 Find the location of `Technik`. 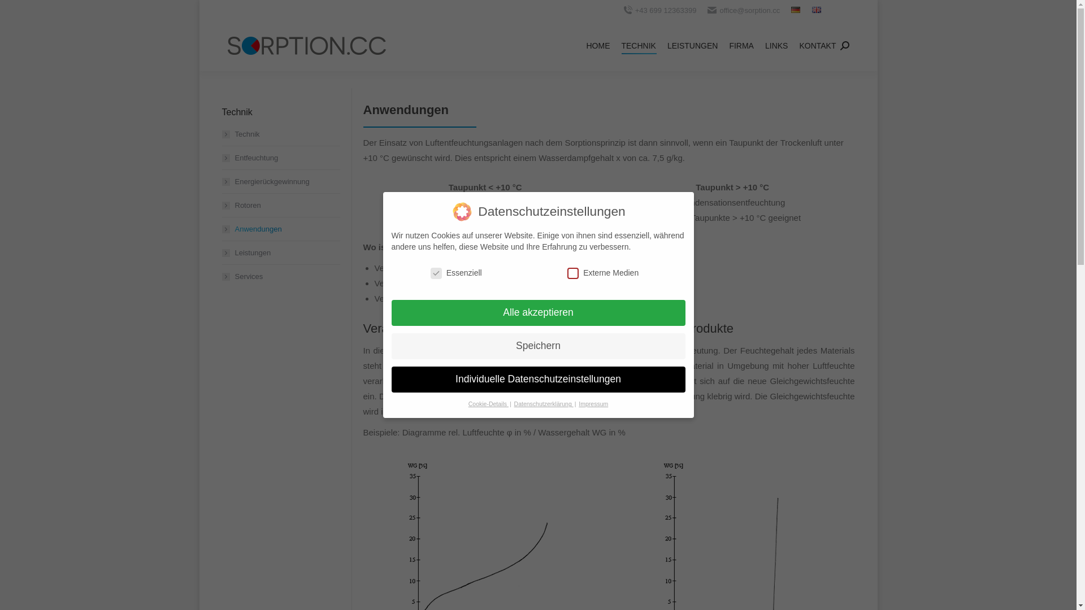

Technik is located at coordinates (241, 134).